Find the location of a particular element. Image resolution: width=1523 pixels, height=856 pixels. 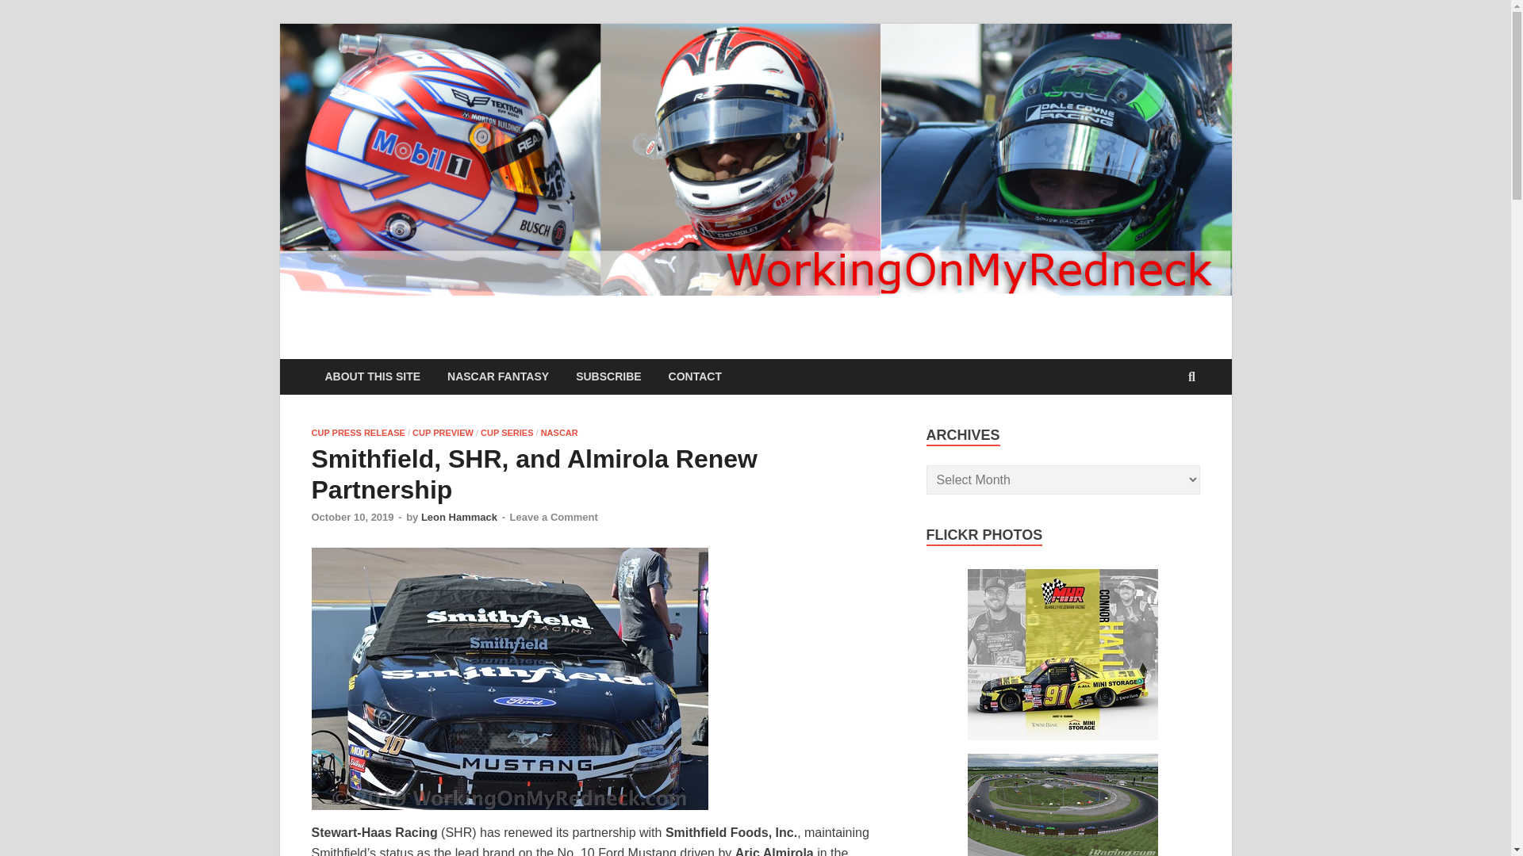

SUBSCRIBE is located at coordinates (608, 376).